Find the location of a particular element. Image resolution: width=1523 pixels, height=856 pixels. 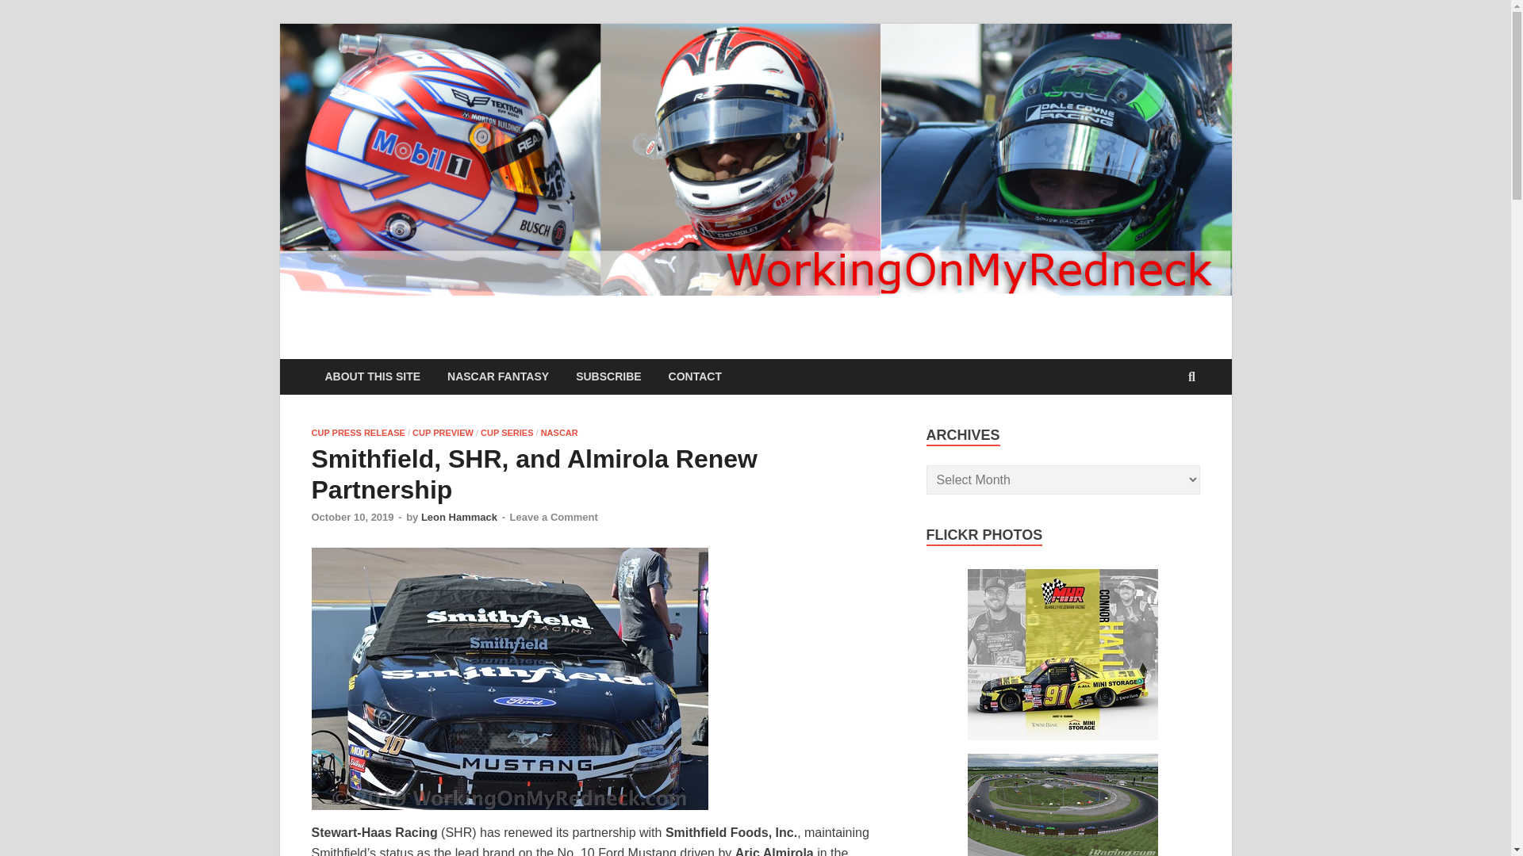

SUBSCRIBE is located at coordinates (608, 376).